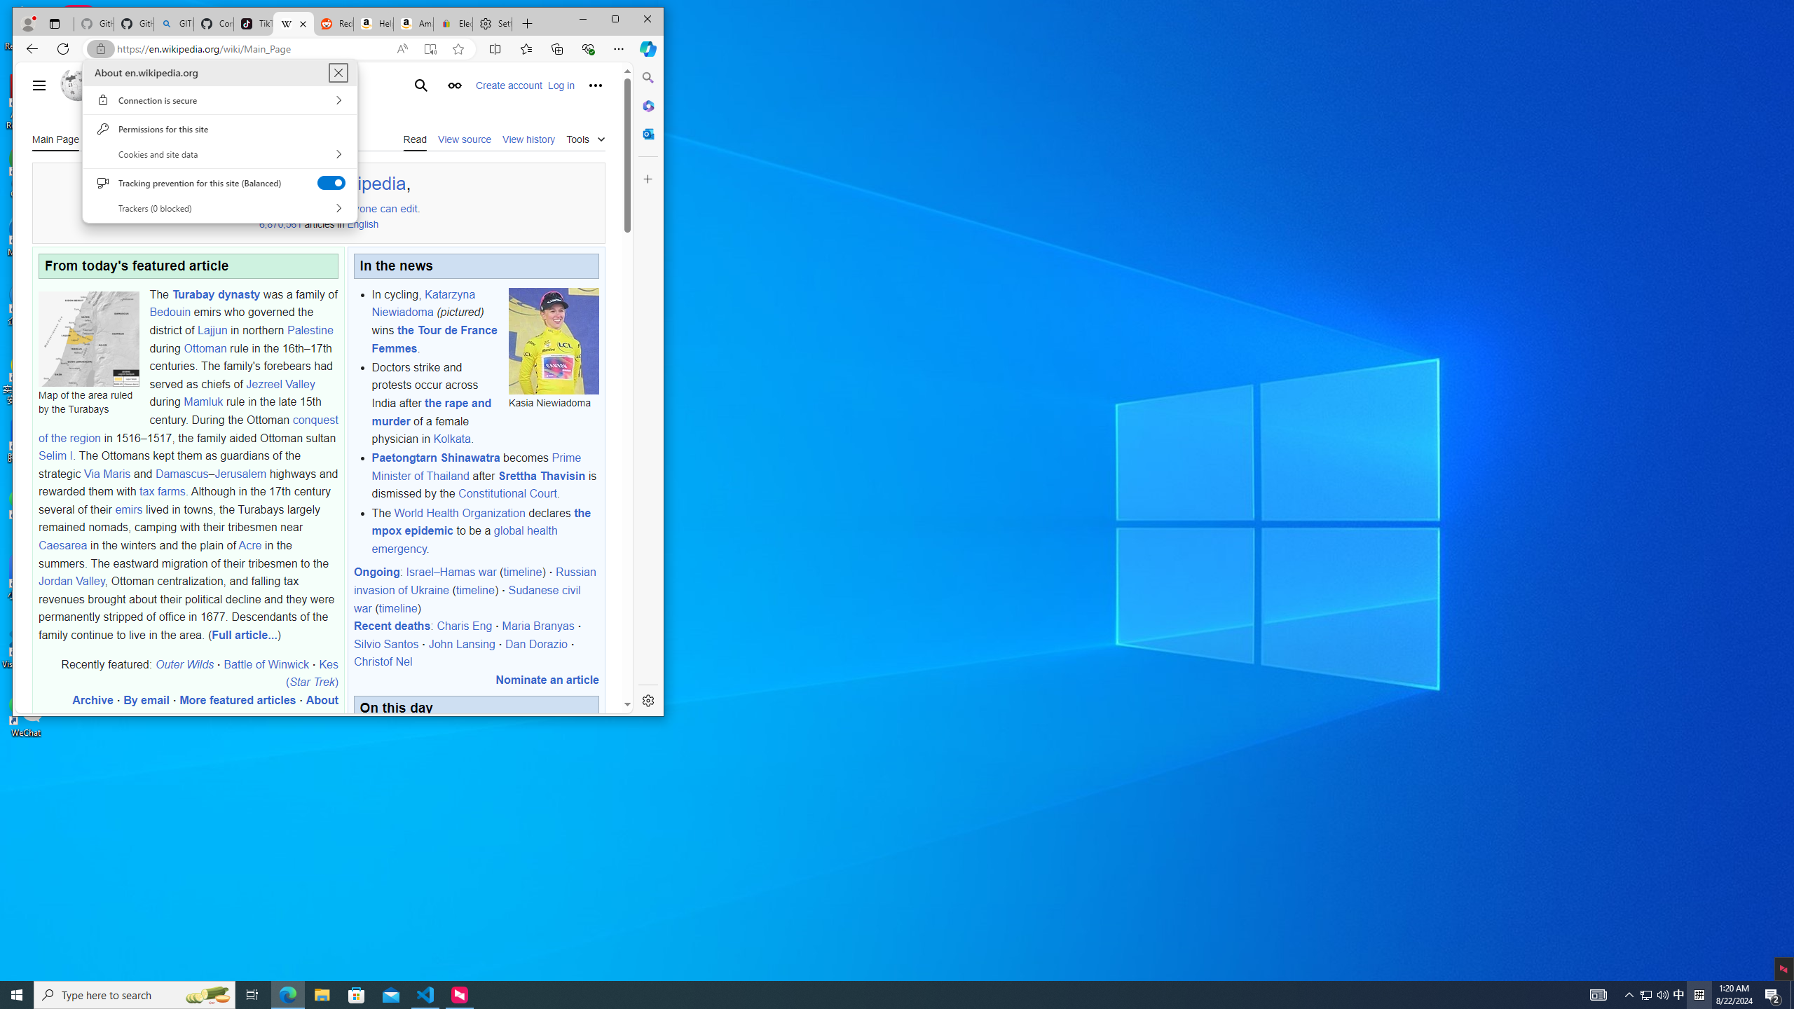  I want to click on View history, so click(528, 138).